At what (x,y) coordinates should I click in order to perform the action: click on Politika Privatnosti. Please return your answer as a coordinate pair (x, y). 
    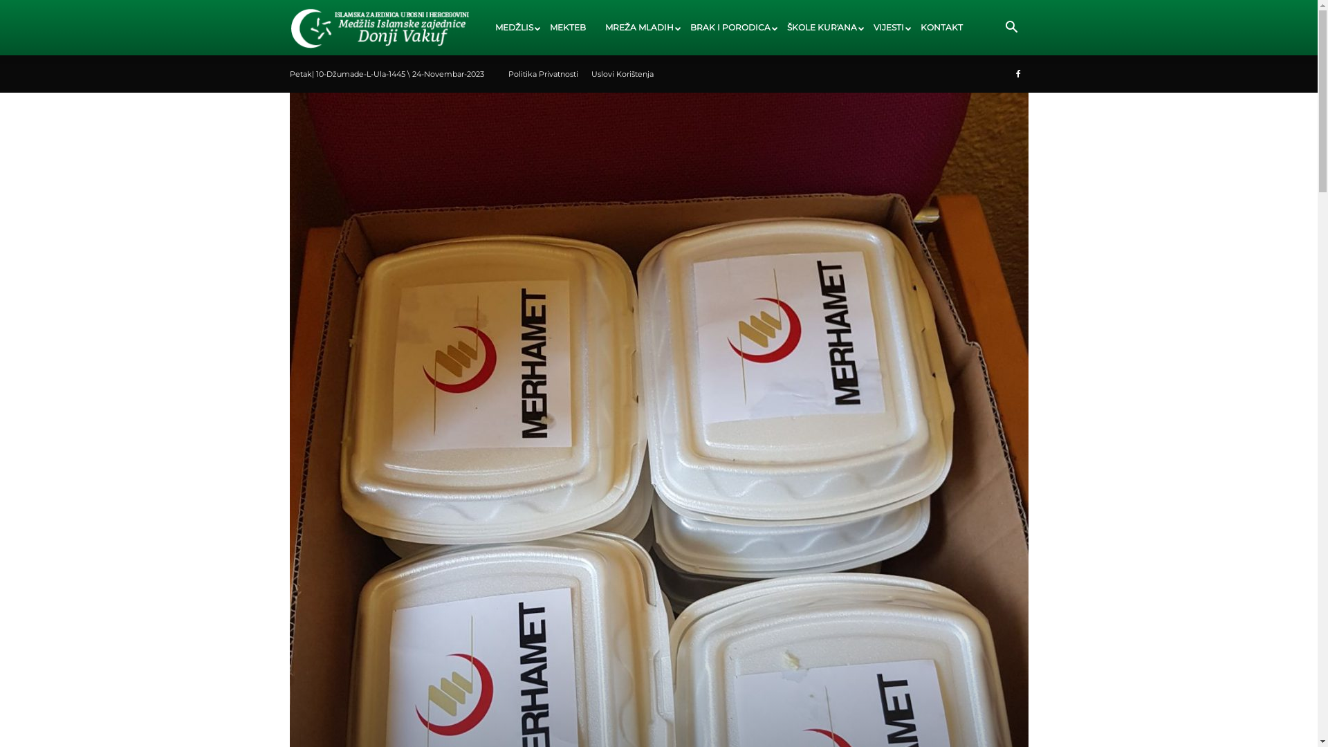
    Looking at the image, I should click on (542, 74).